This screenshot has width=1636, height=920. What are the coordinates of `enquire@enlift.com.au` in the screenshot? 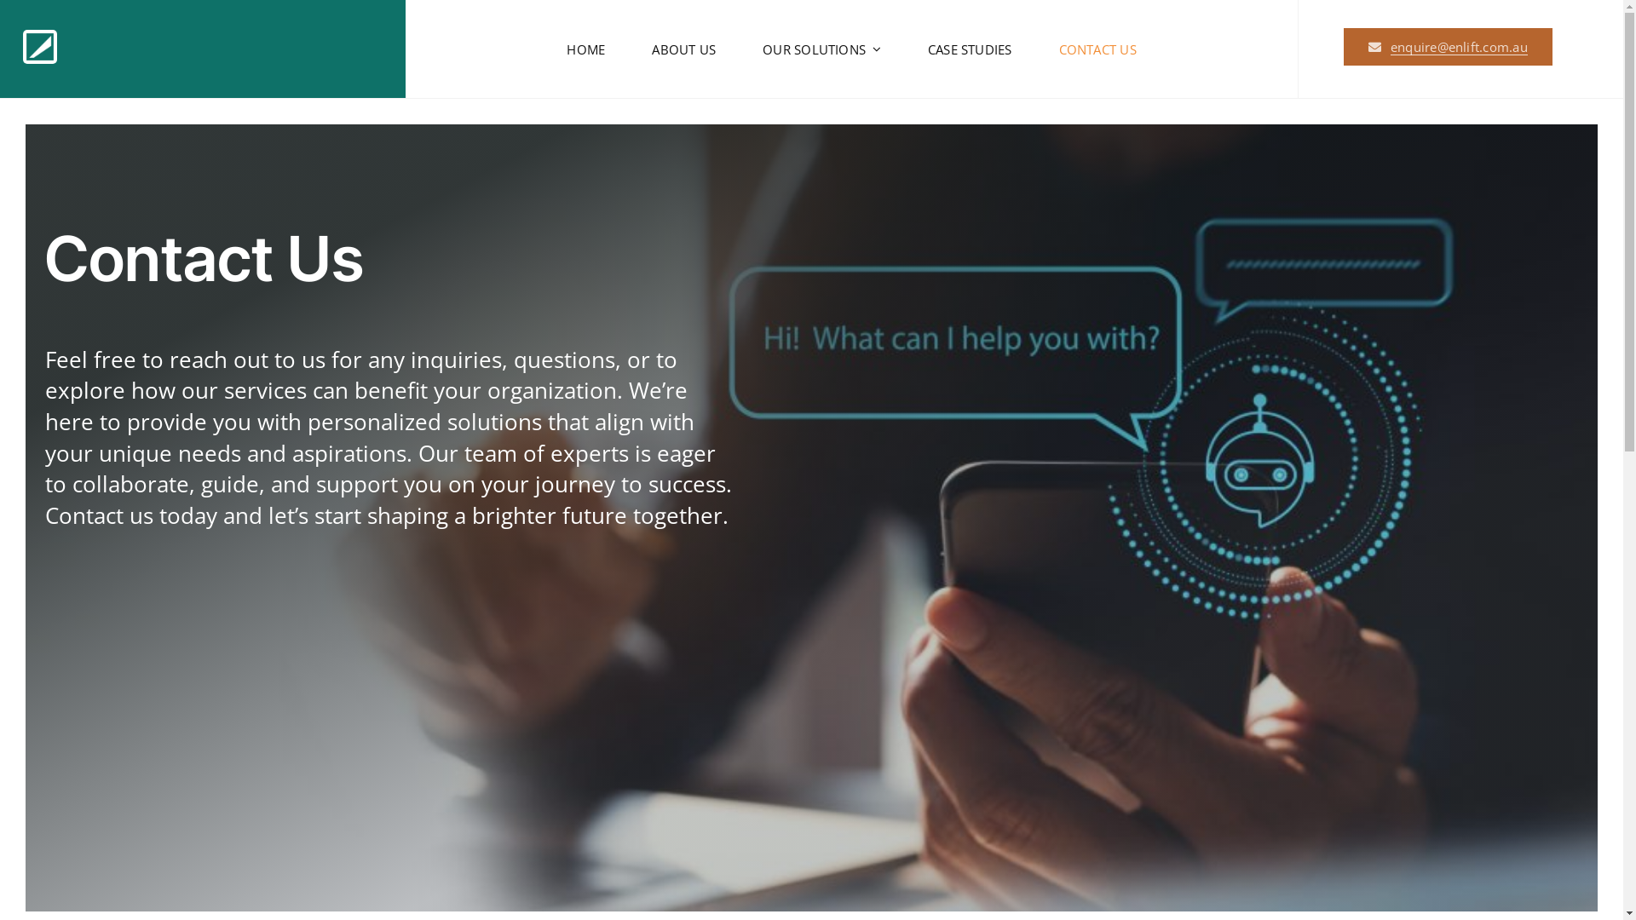 It's located at (1448, 47).